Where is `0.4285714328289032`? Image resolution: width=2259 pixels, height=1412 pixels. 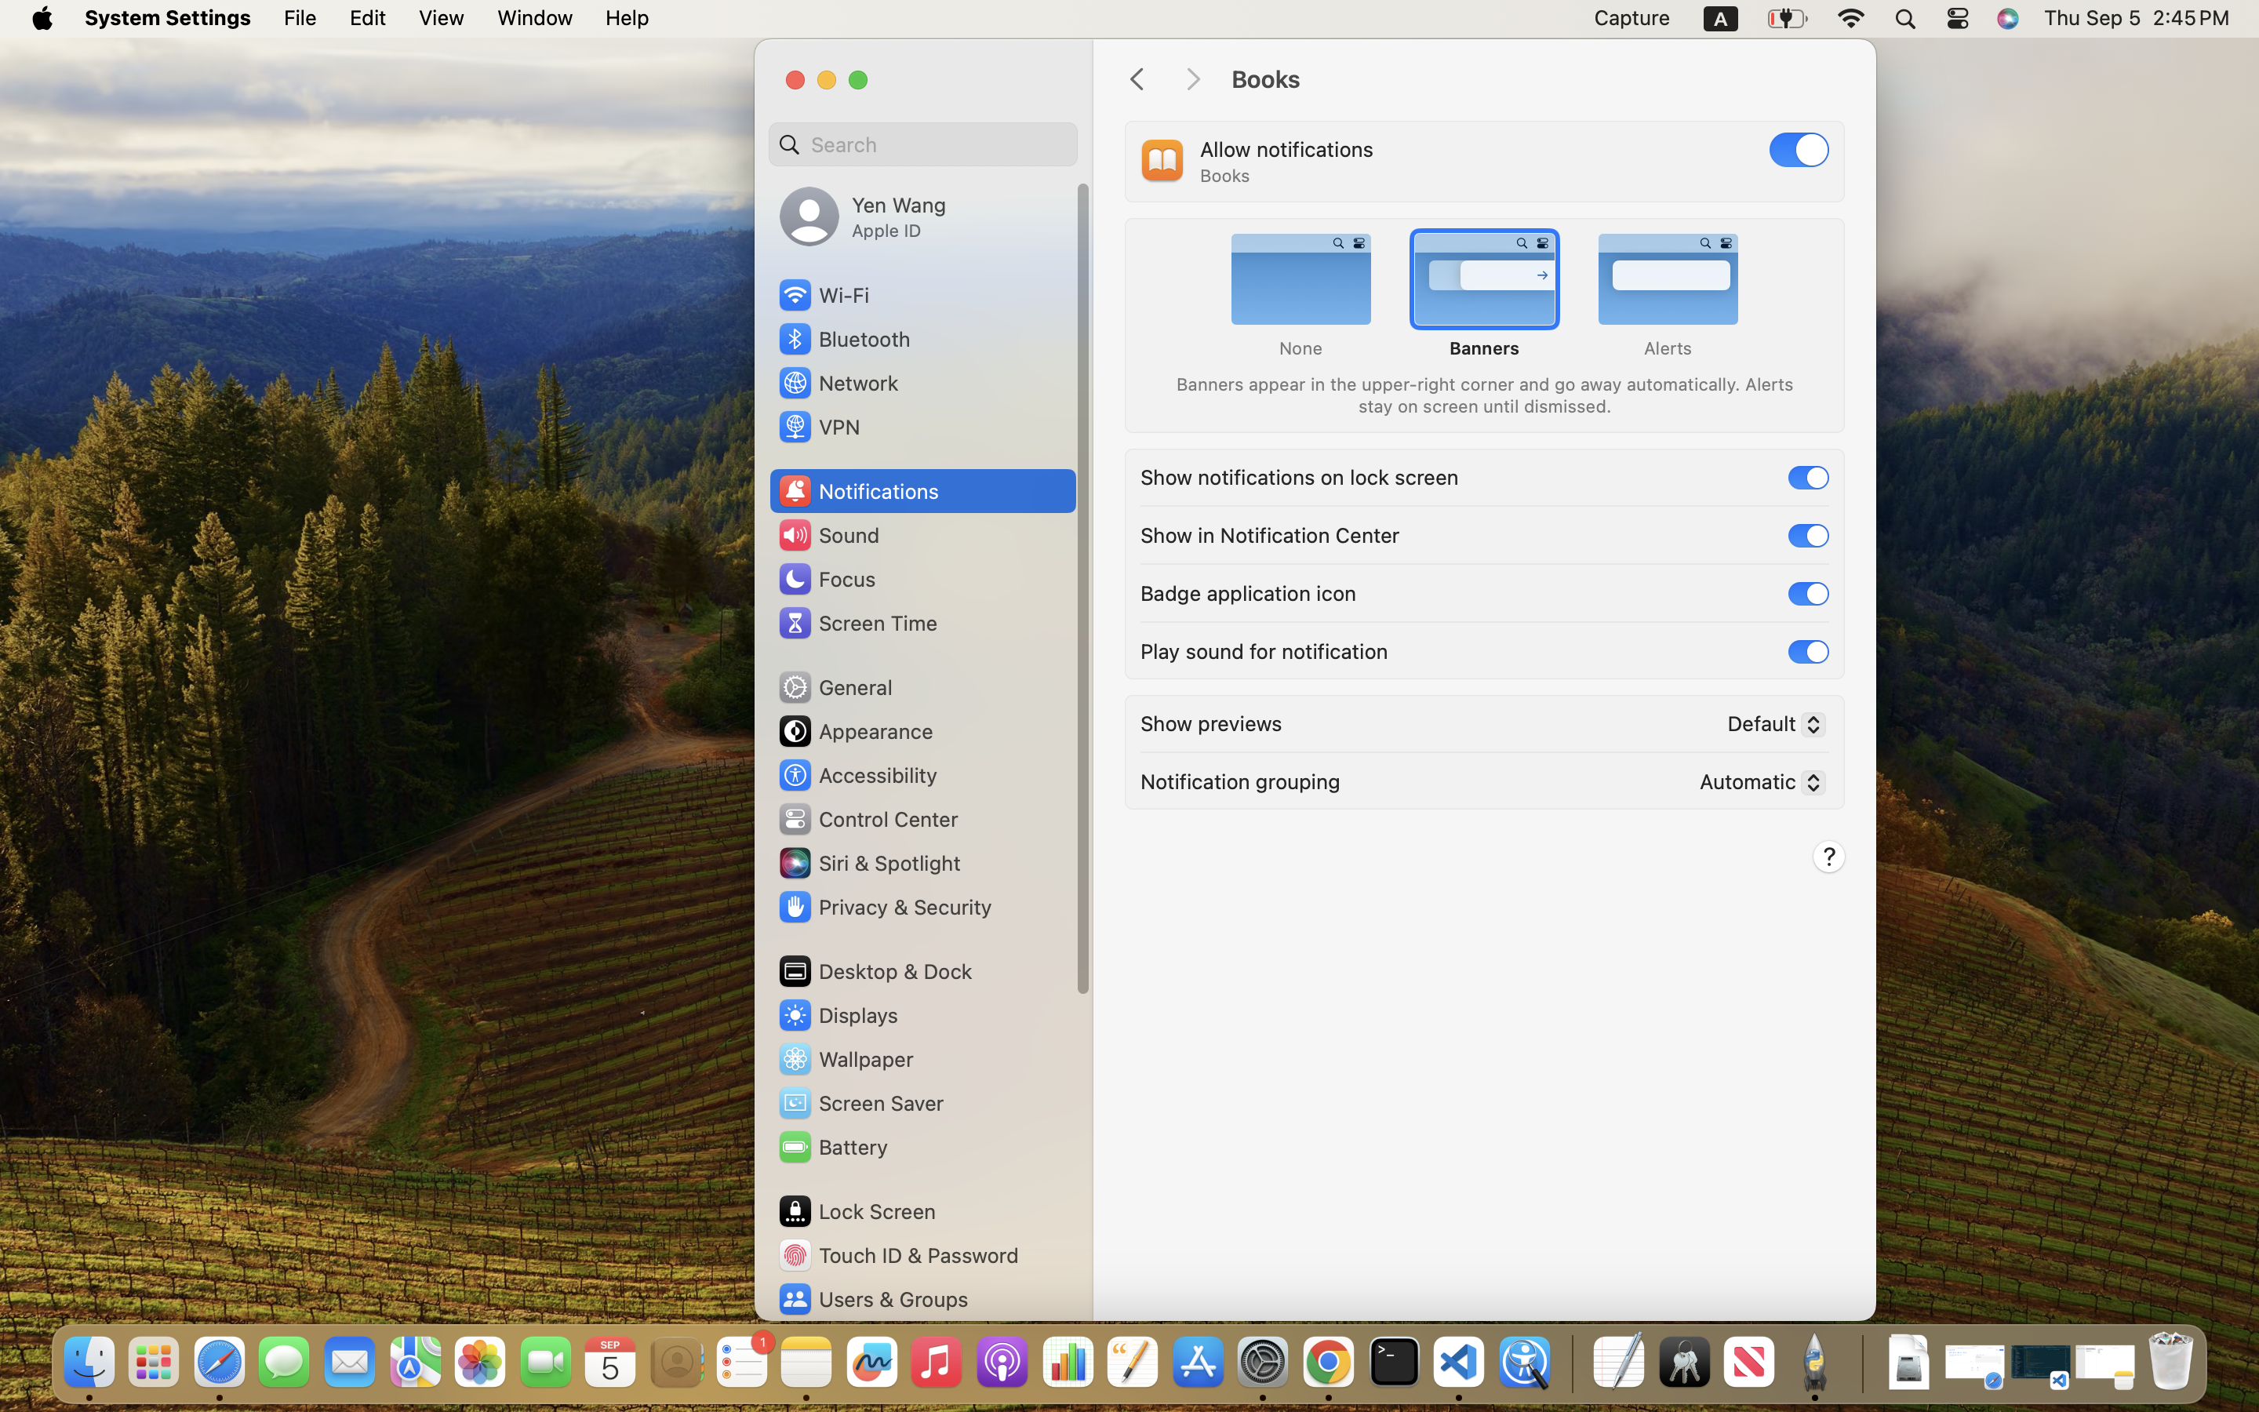
0.4285714328289032 is located at coordinates (1570, 1363).